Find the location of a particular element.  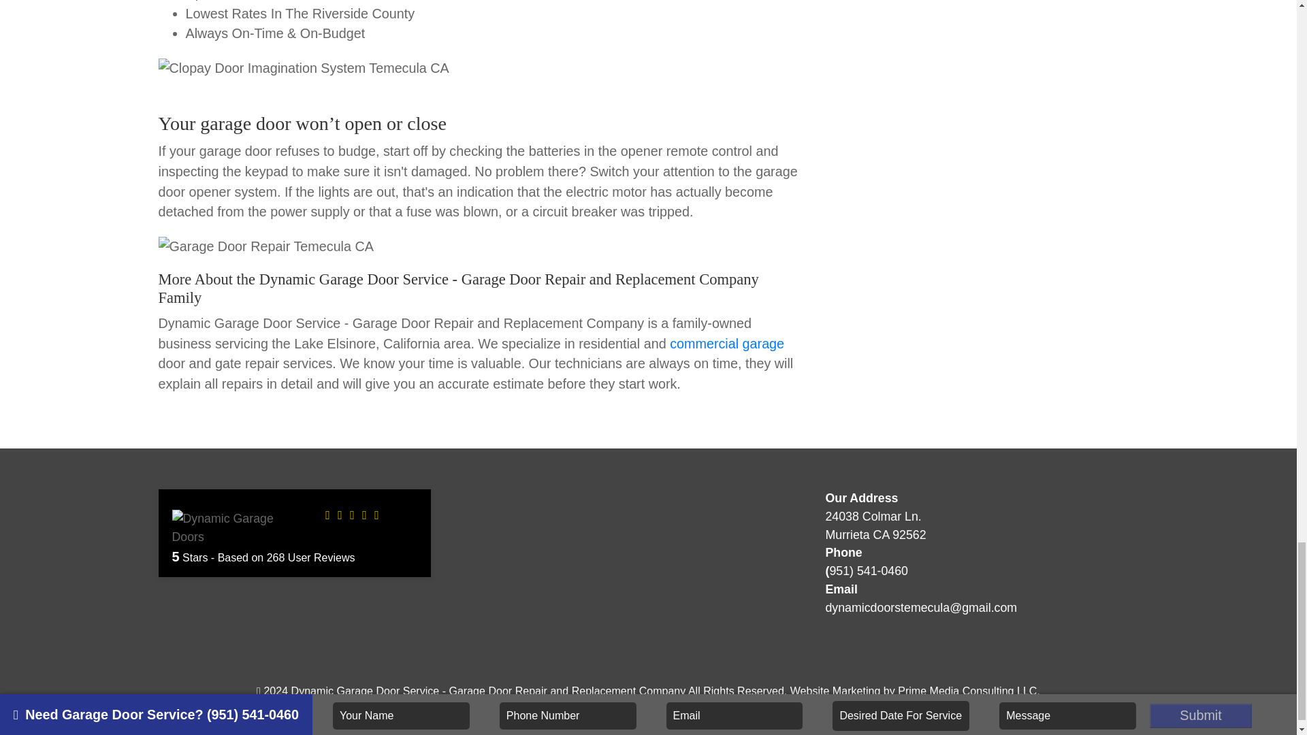

Privacy Policy is located at coordinates (576, 714).